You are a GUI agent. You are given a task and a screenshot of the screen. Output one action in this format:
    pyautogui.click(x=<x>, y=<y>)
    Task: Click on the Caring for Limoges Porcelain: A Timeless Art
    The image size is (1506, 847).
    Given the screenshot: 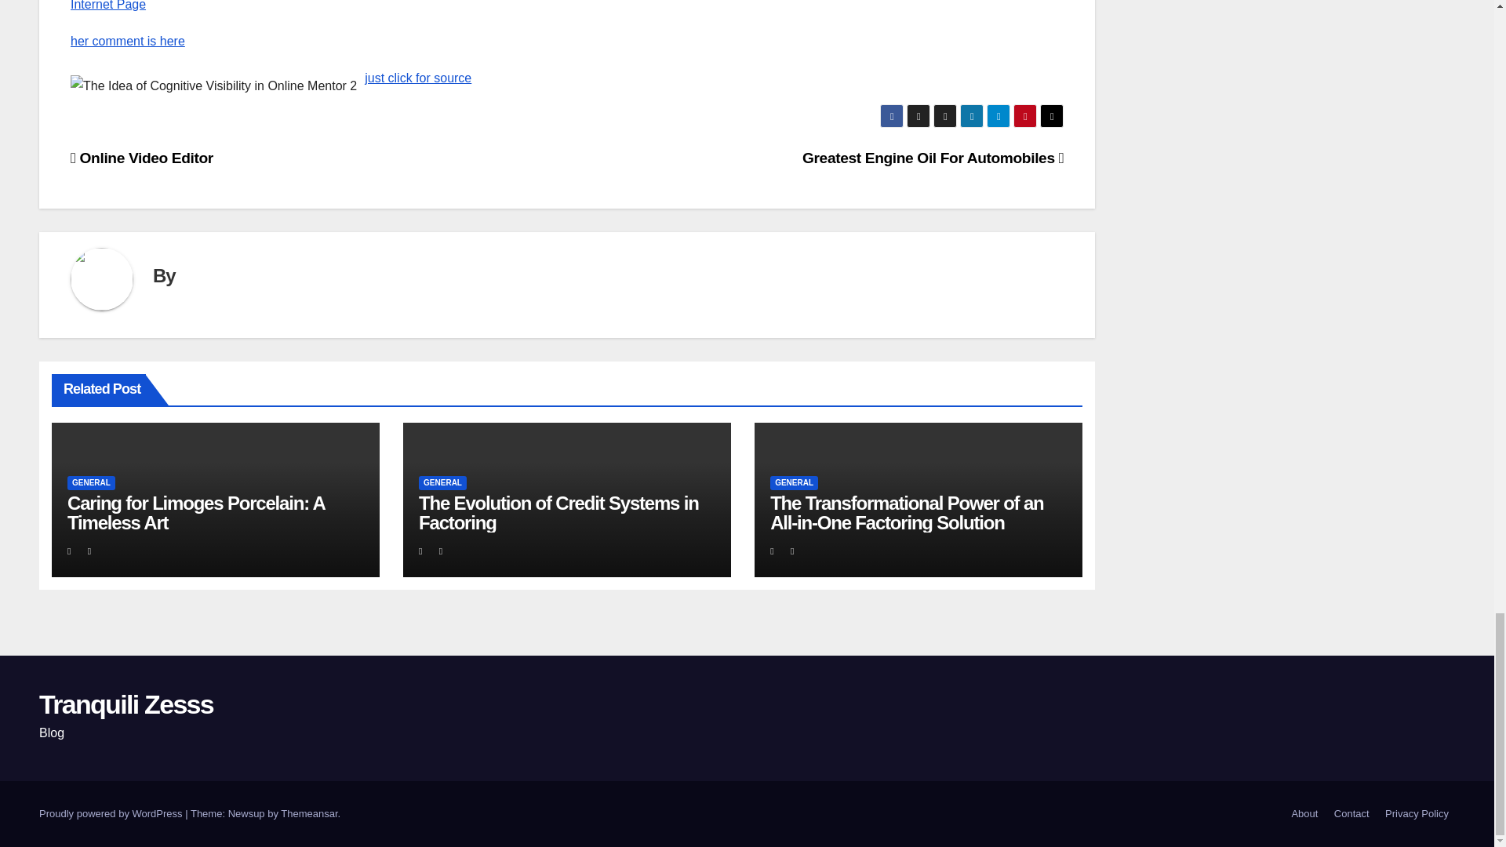 What is the action you would take?
    pyautogui.click(x=196, y=513)
    